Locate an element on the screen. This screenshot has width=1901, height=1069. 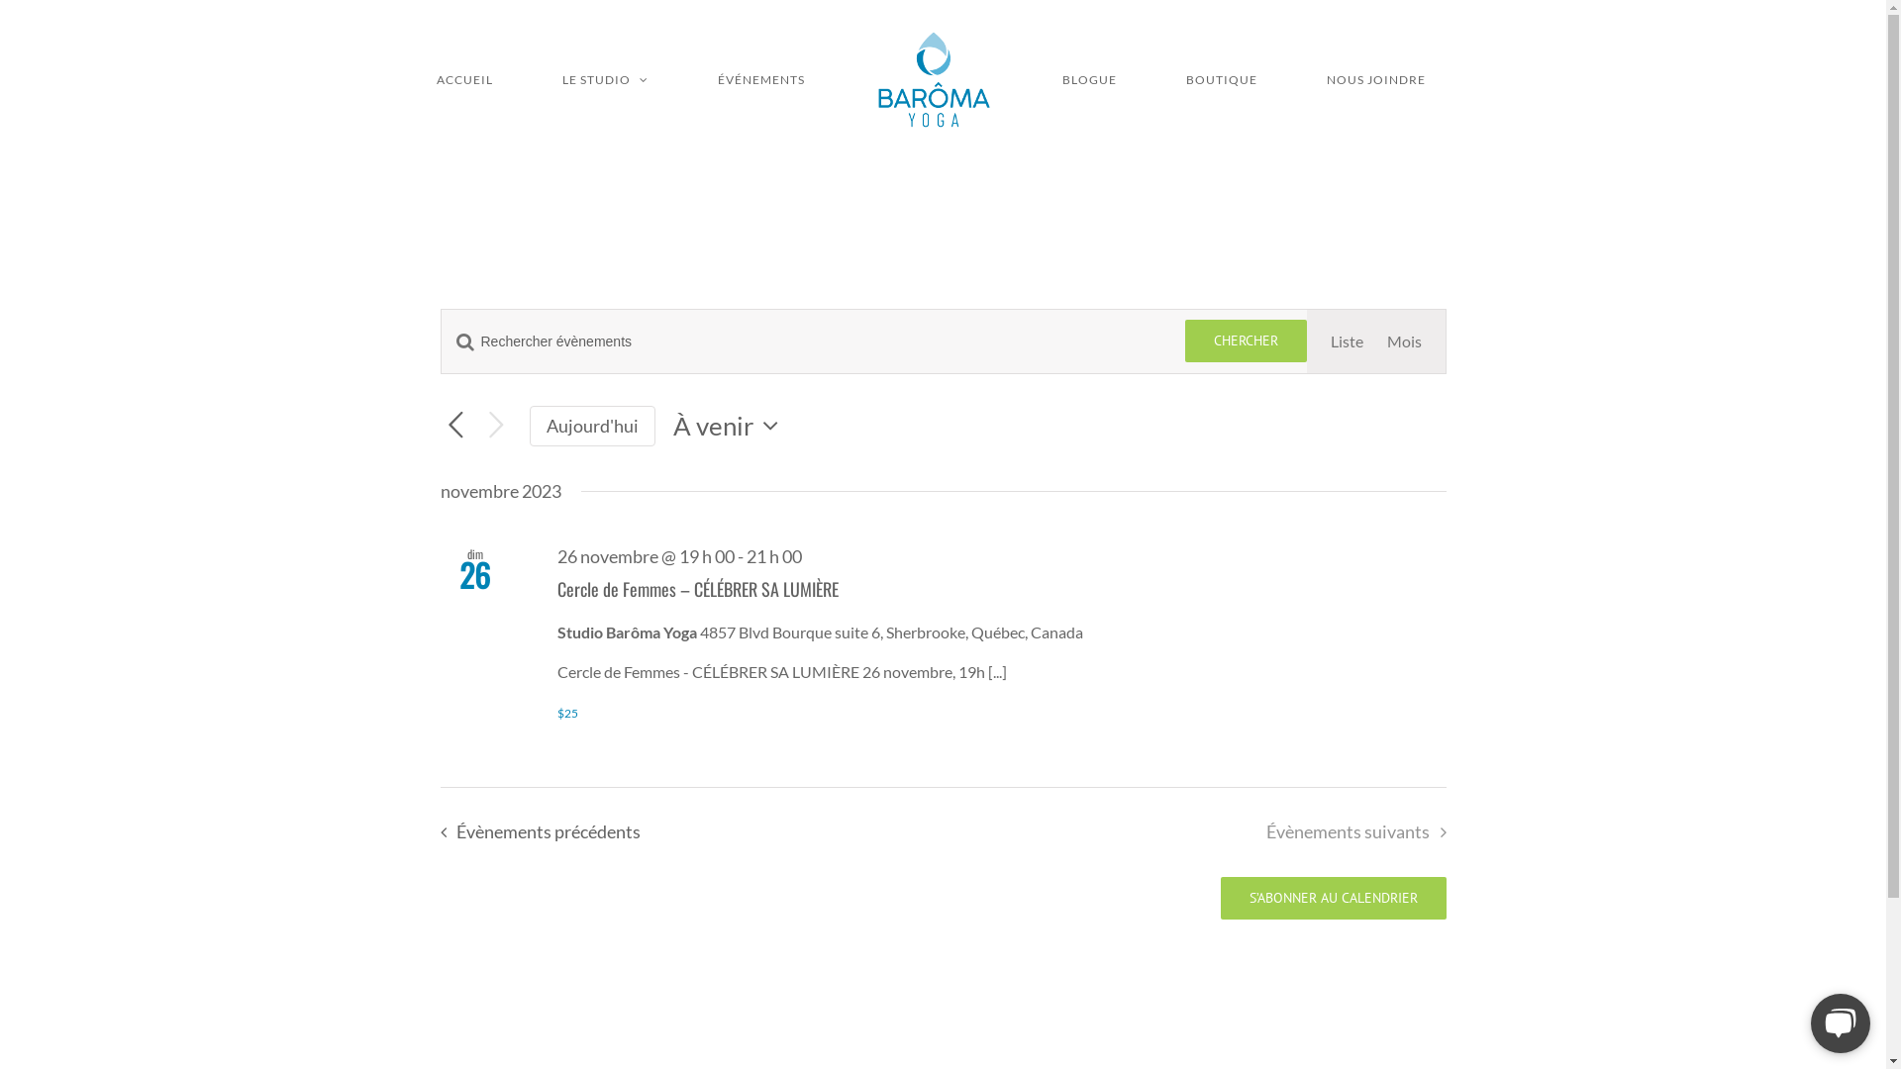
Liste is located at coordinates (1347, 341).